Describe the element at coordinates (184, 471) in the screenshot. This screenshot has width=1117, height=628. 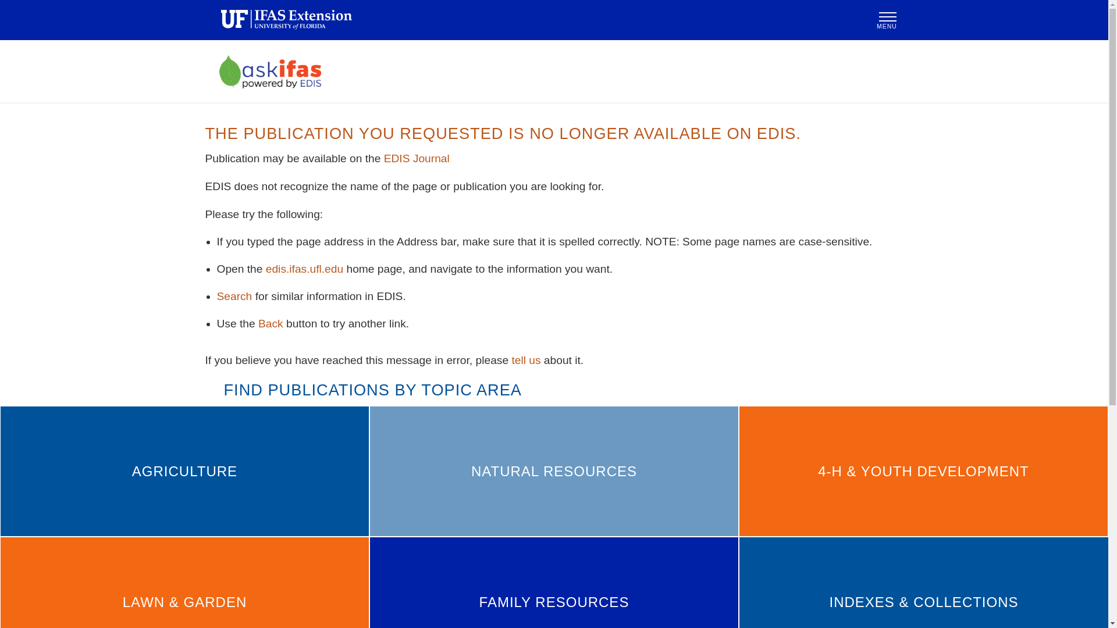
I see `AGRICULTURE` at that location.